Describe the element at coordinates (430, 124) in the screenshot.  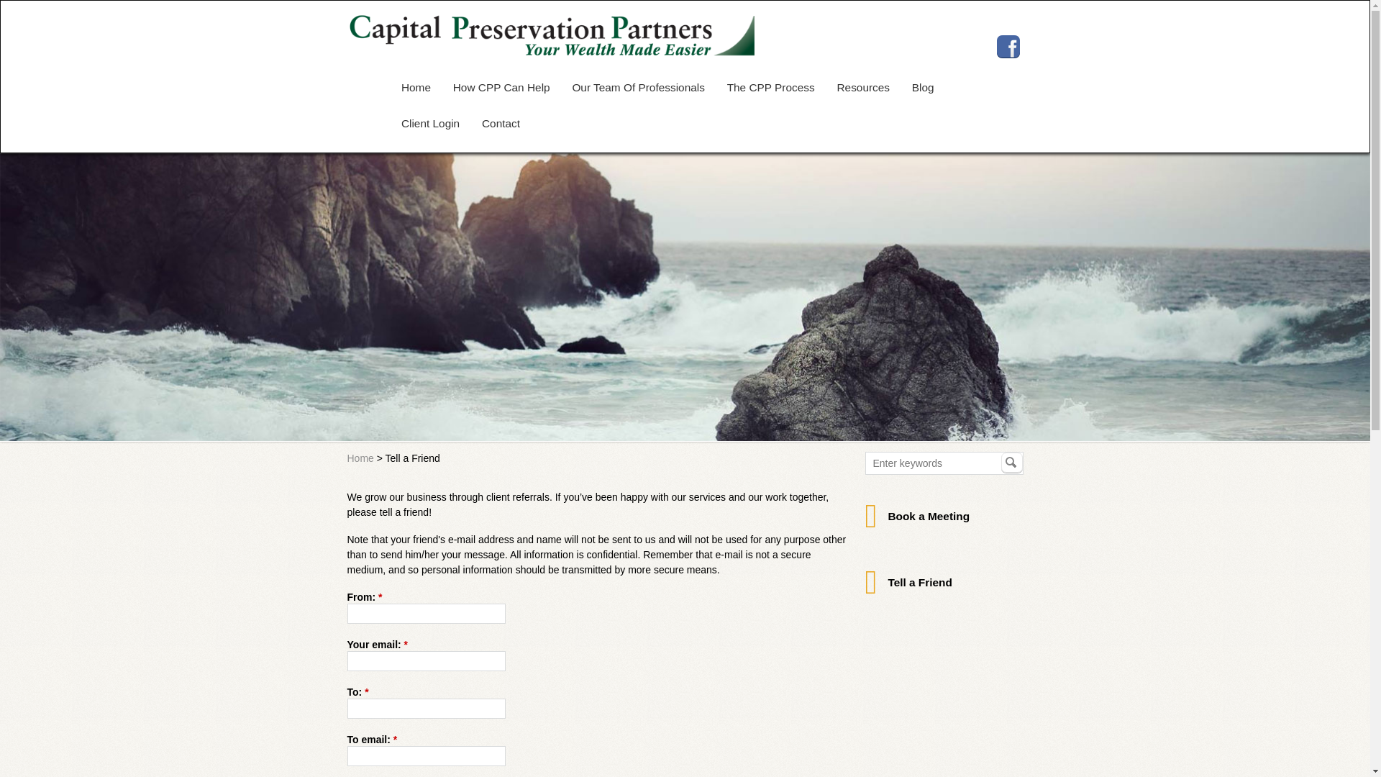
I see `Client Login` at that location.